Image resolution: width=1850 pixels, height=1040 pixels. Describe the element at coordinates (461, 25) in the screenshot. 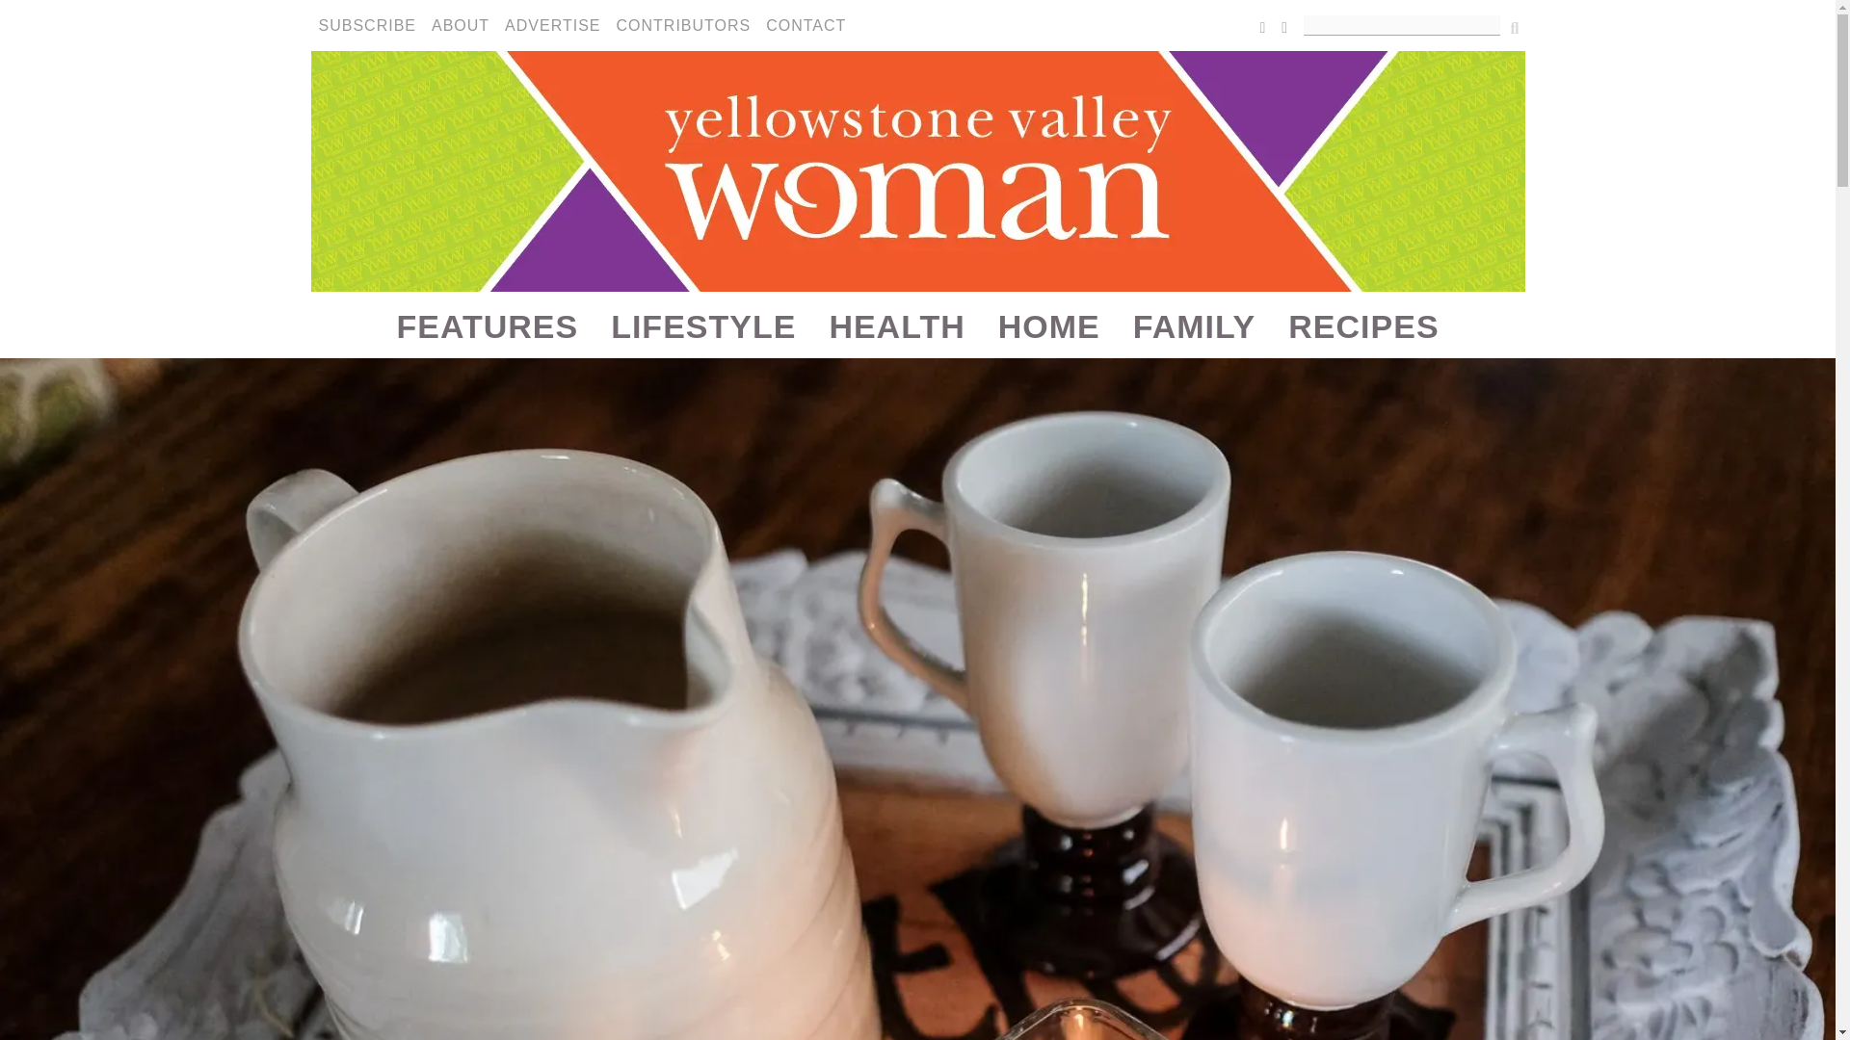

I see `ABOUT` at that location.